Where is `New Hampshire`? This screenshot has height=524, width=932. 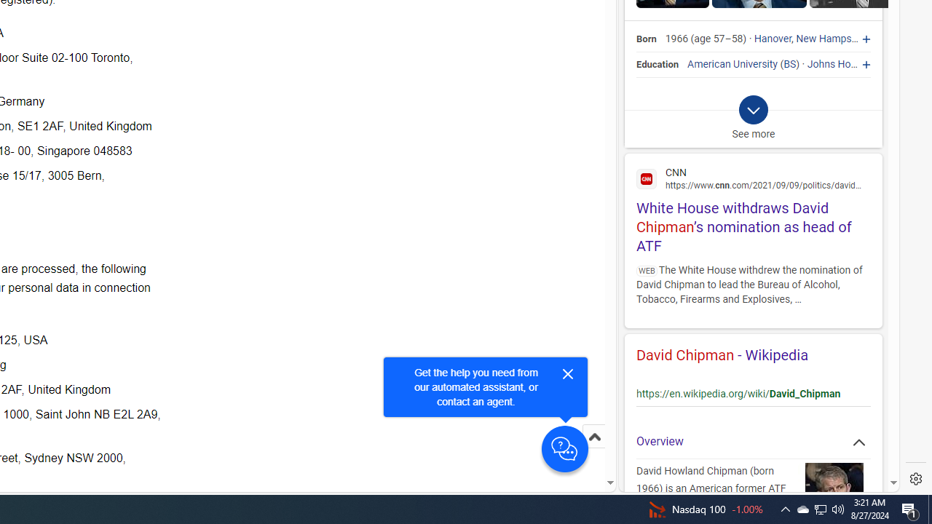
New Hampshire is located at coordinates (832, 39).